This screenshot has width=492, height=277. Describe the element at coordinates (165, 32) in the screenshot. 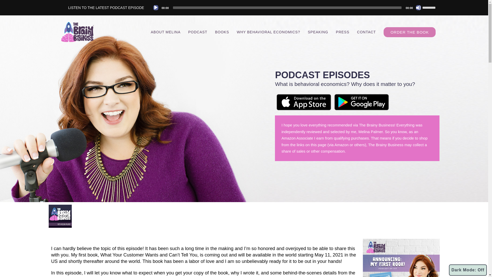

I see `ABOUT MELINA` at that location.